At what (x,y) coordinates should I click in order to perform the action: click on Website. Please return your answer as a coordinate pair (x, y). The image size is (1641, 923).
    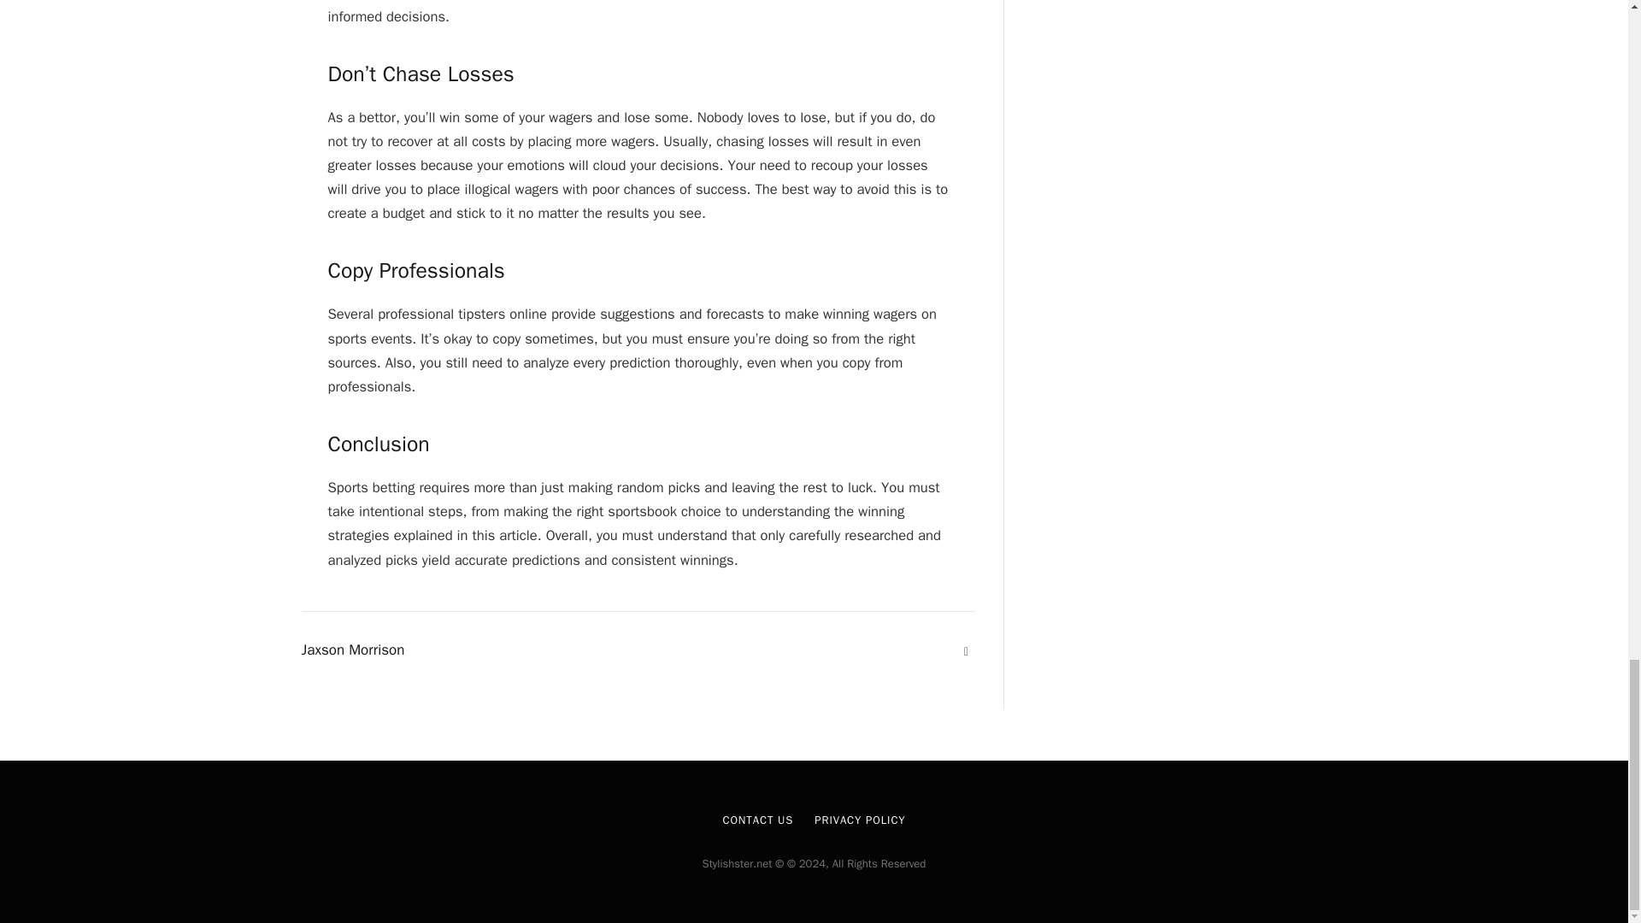
    Looking at the image, I should click on (966, 651).